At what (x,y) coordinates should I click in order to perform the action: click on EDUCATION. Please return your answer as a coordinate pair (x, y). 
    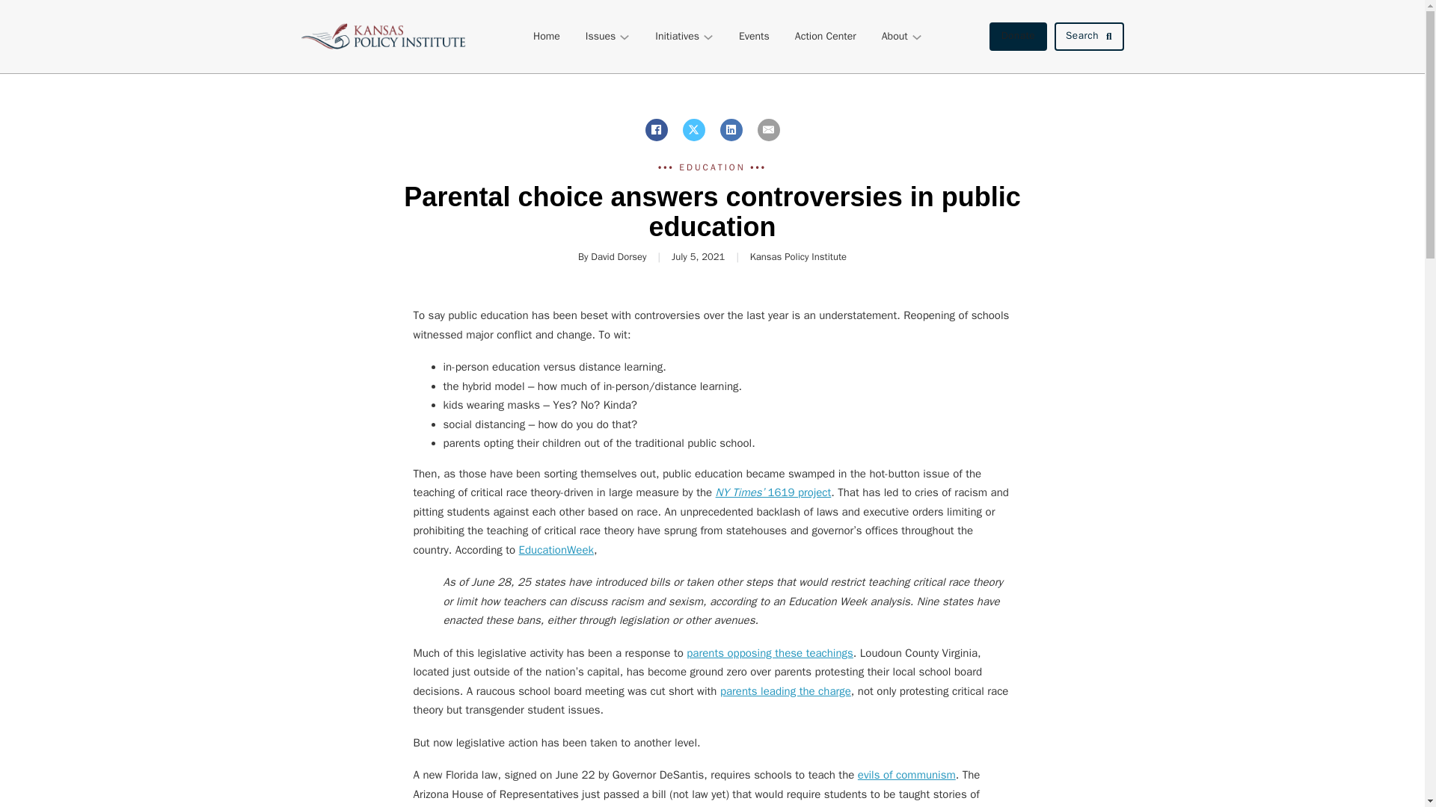
    Looking at the image, I should click on (712, 167).